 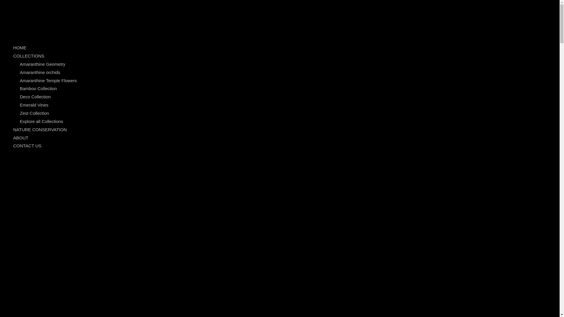 I want to click on HOME, so click(x=20, y=48).